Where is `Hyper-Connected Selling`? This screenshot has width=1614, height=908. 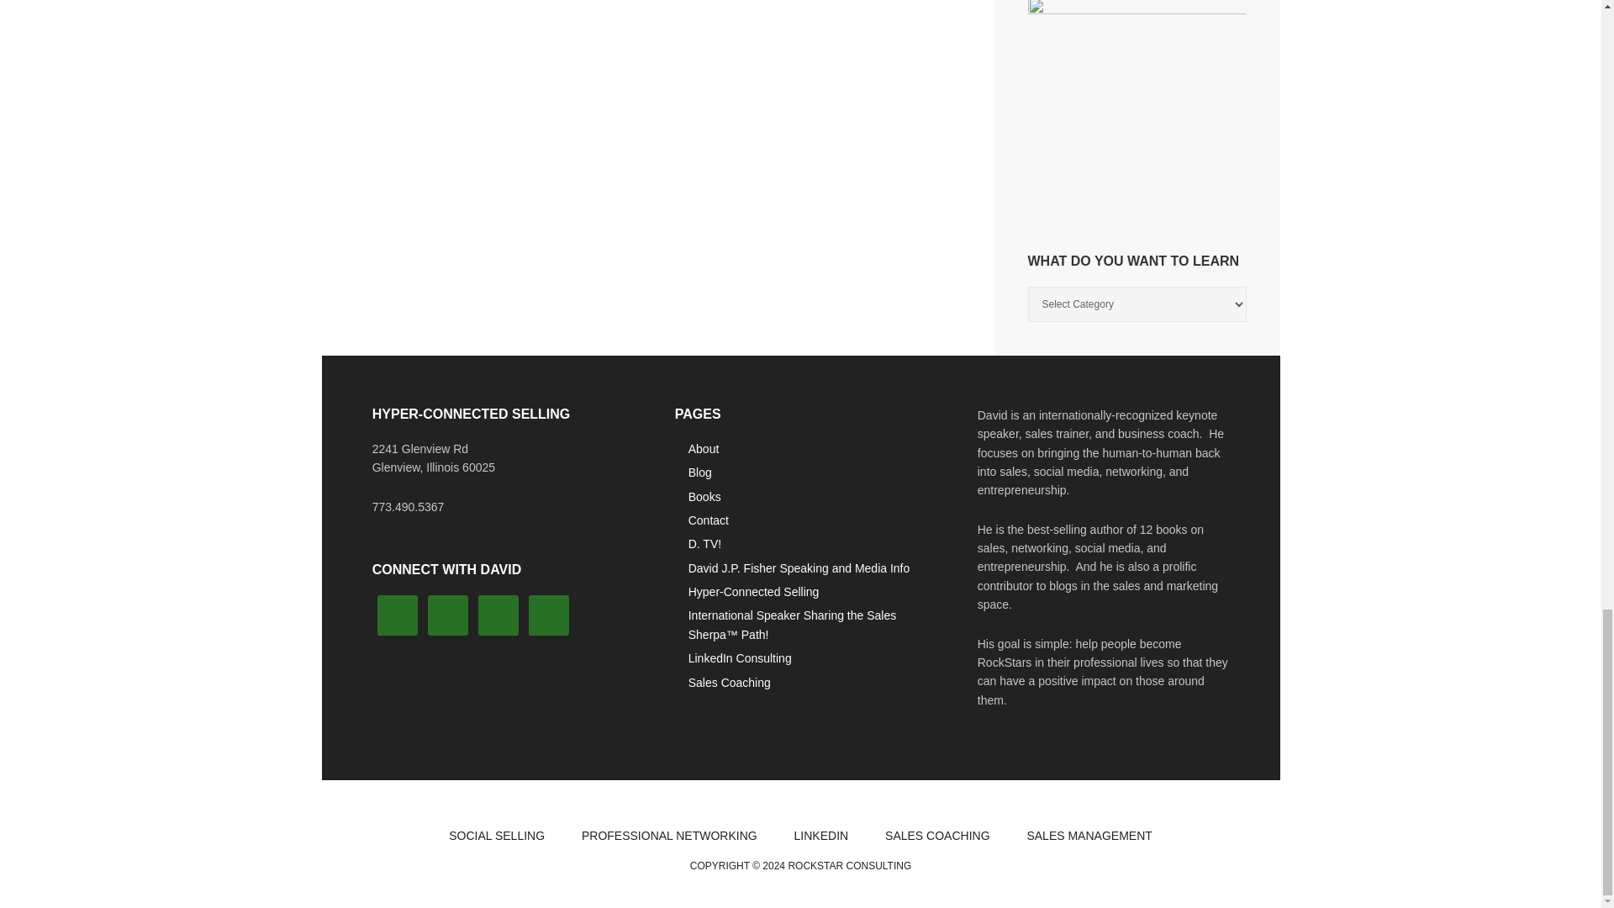 Hyper-Connected Selling is located at coordinates (754, 591).